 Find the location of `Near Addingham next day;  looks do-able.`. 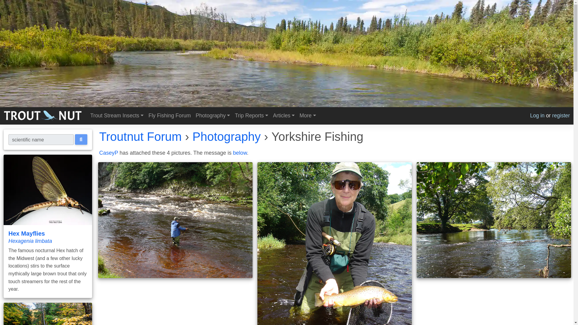

Near Addingham next day;  looks do-able. is located at coordinates (494, 220).